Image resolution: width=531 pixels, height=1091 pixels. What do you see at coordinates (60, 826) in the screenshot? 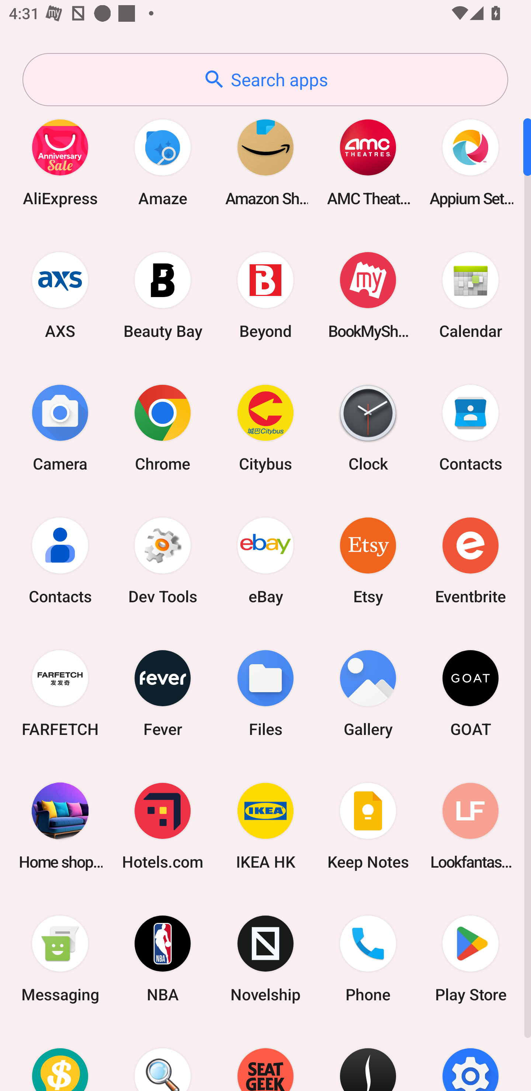
I see `Home shopping` at bounding box center [60, 826].